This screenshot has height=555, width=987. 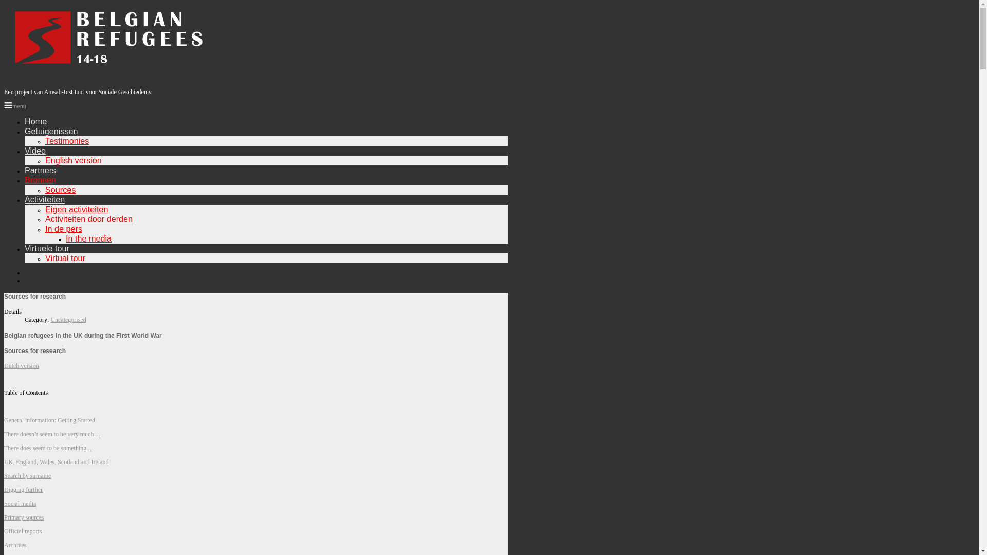 I want to click on Video, so click(x=35, y=151).